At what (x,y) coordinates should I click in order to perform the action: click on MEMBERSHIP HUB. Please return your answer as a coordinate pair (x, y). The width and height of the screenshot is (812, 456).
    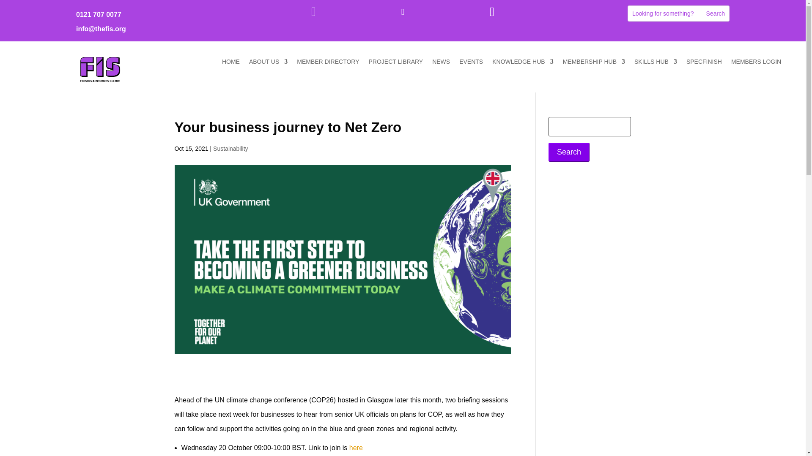
    Looking at the image, I should click on (594, 63).